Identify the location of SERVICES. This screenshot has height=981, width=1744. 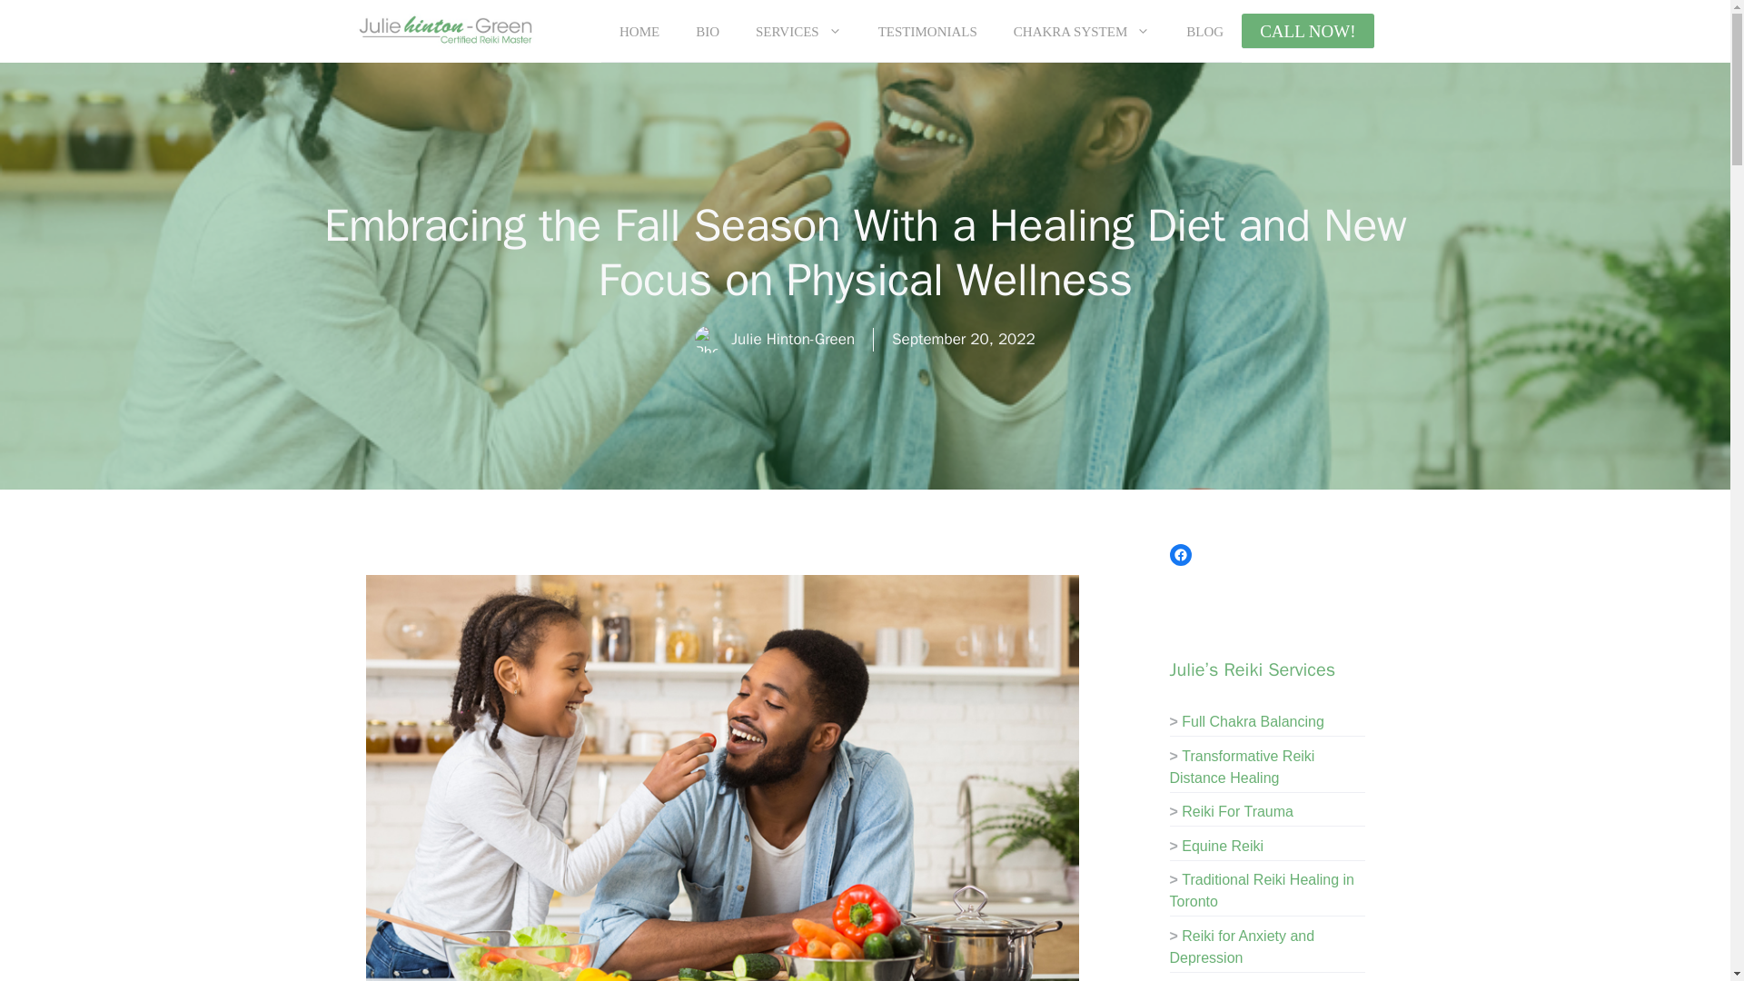
(798, 31).